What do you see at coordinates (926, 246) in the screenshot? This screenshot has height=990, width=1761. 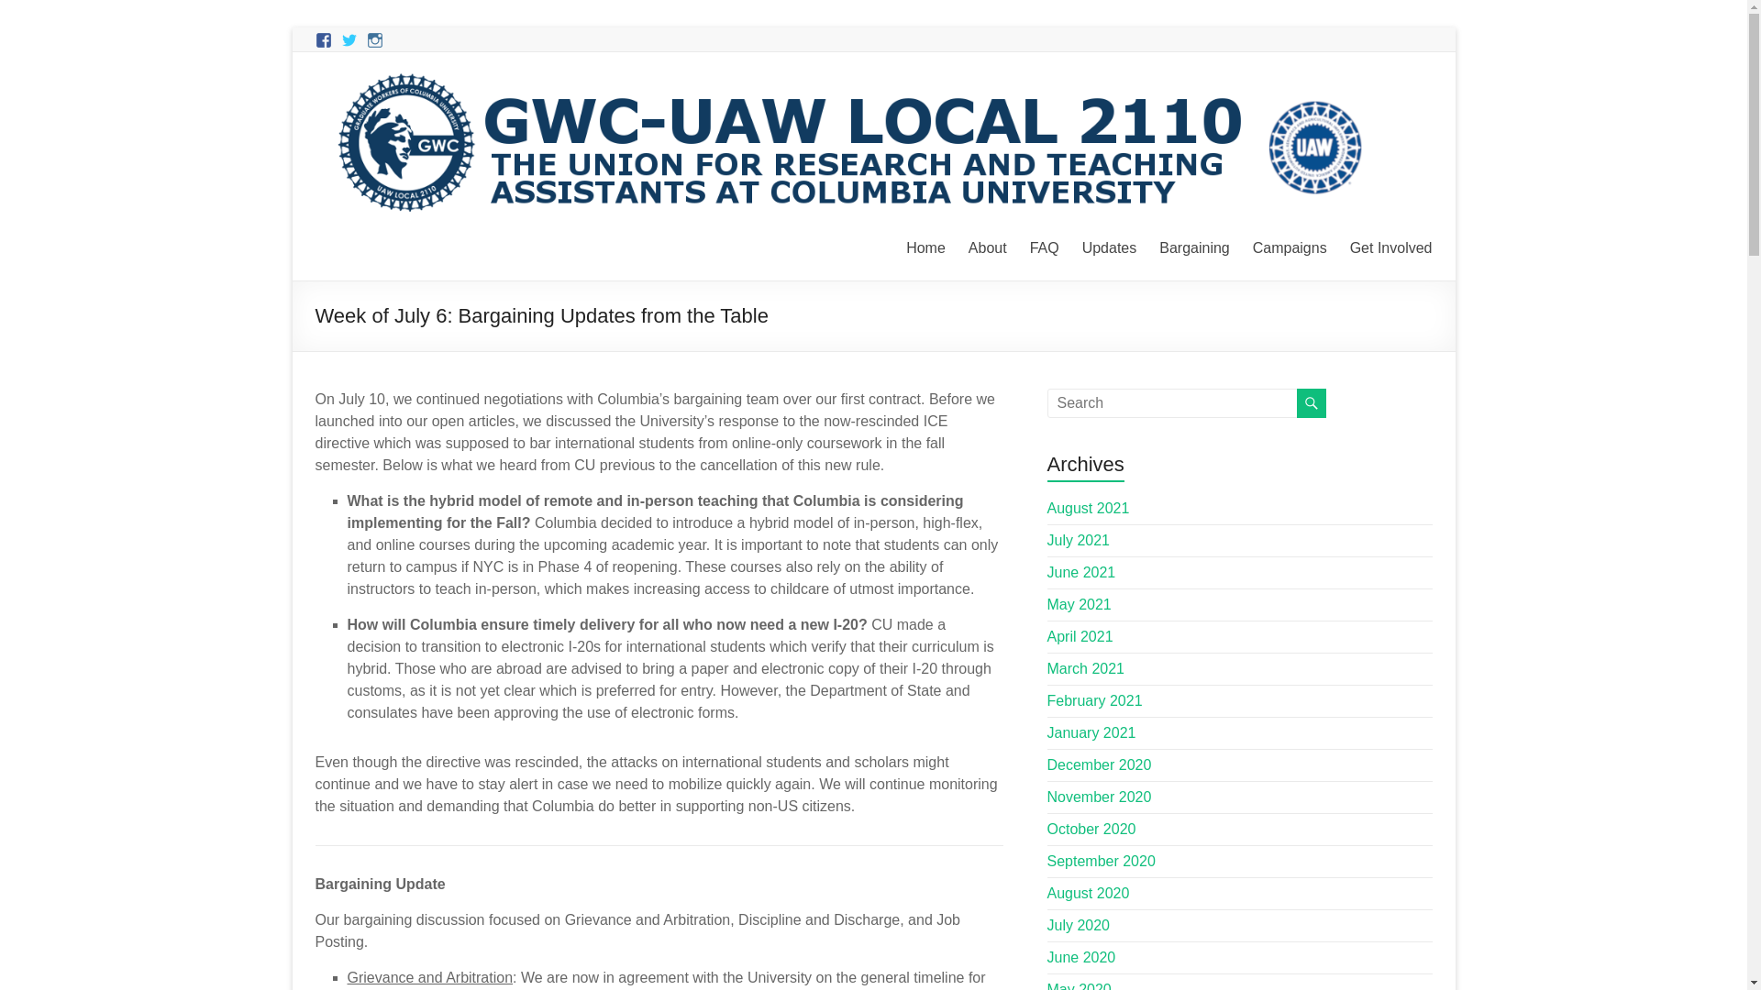 I see `Home` at bounding box center [926, 246].